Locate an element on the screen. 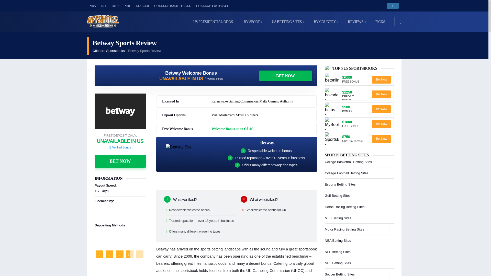 The height and width of the screenshot is (276, 491). BY COUNTRY is located at coordinates (325, 22).